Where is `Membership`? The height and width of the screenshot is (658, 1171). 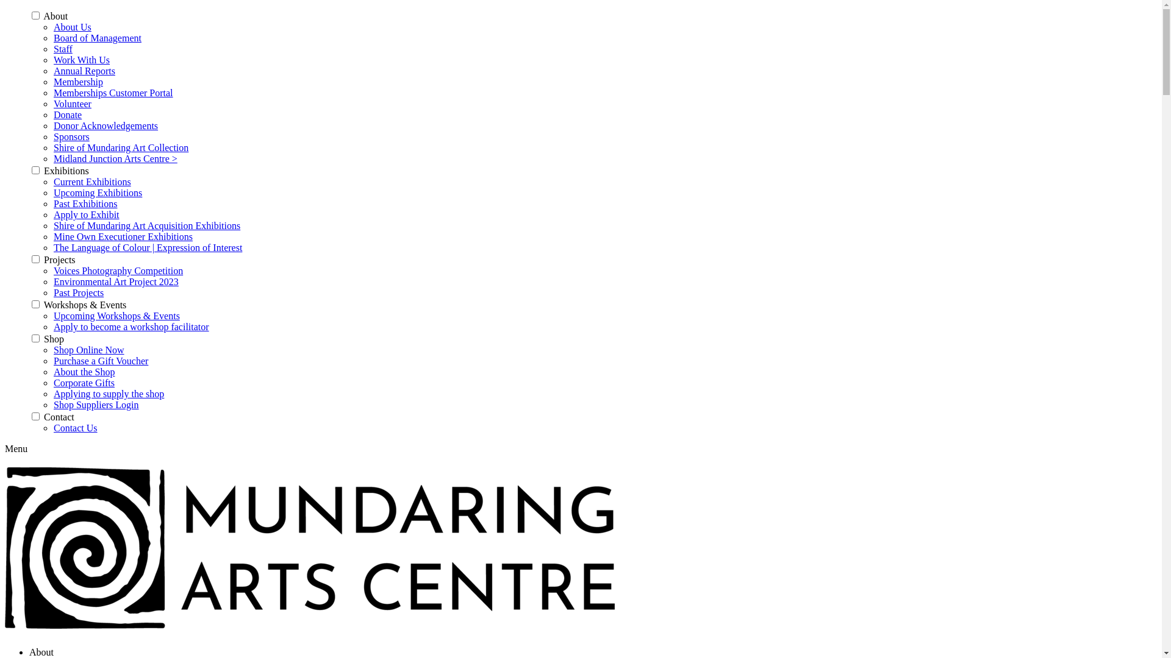
Membership is located at coordinates (78, 82).